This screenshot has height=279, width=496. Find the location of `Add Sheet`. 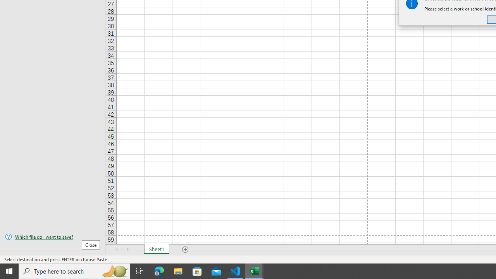

Add Sheet is located at coordinates (185, 250).